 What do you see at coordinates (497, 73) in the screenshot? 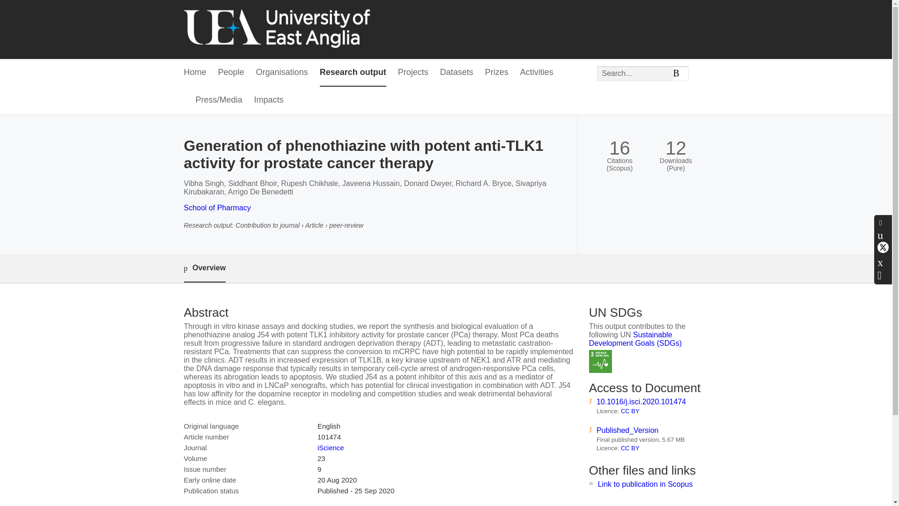
I see `Prizes` at bounding box center [497, 73].